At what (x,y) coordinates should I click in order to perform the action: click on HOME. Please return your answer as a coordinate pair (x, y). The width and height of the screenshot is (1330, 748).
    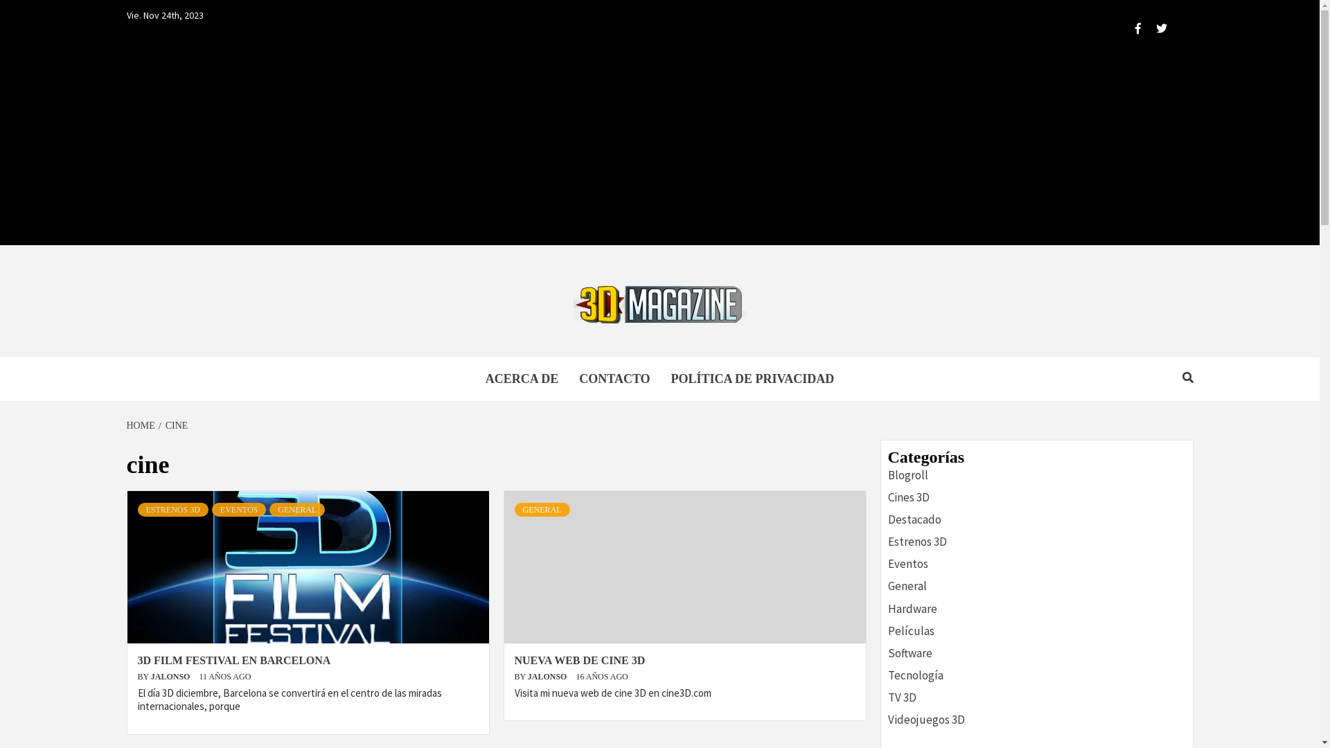
    Looking at the image, I should click on (142, 425).